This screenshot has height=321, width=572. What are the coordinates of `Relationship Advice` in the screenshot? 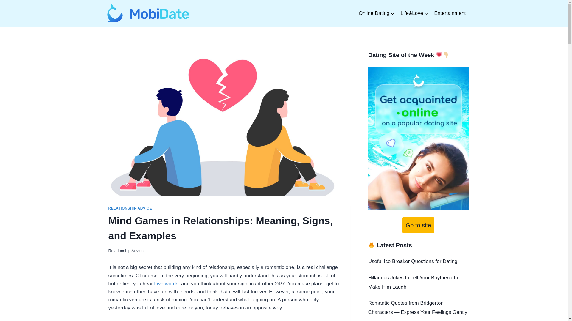 It's located at (126, 251).